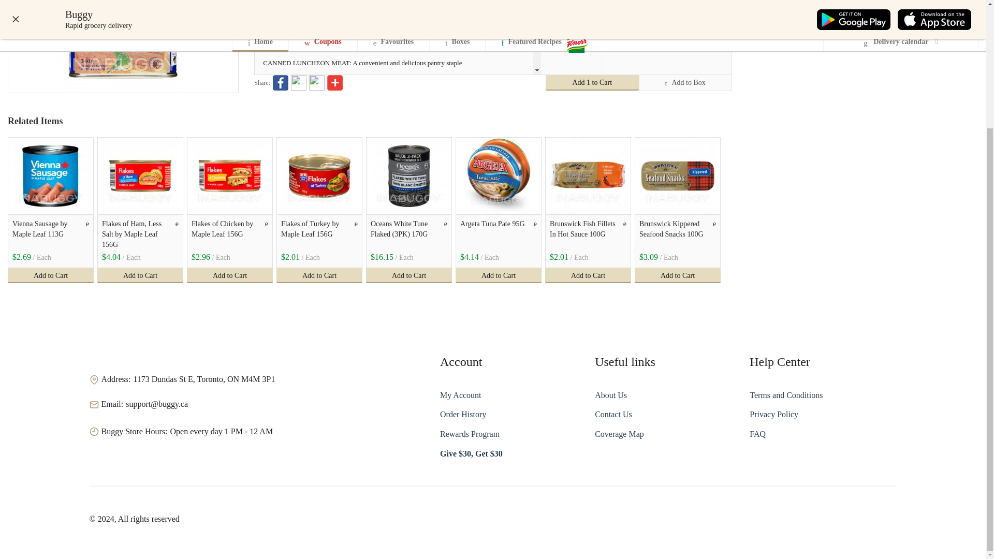  What do you see at coordinates (48, 234) in the screenshot?
I see `Vienna Sausage by Maple Leaf 113G` at bounding box center [48, 234].